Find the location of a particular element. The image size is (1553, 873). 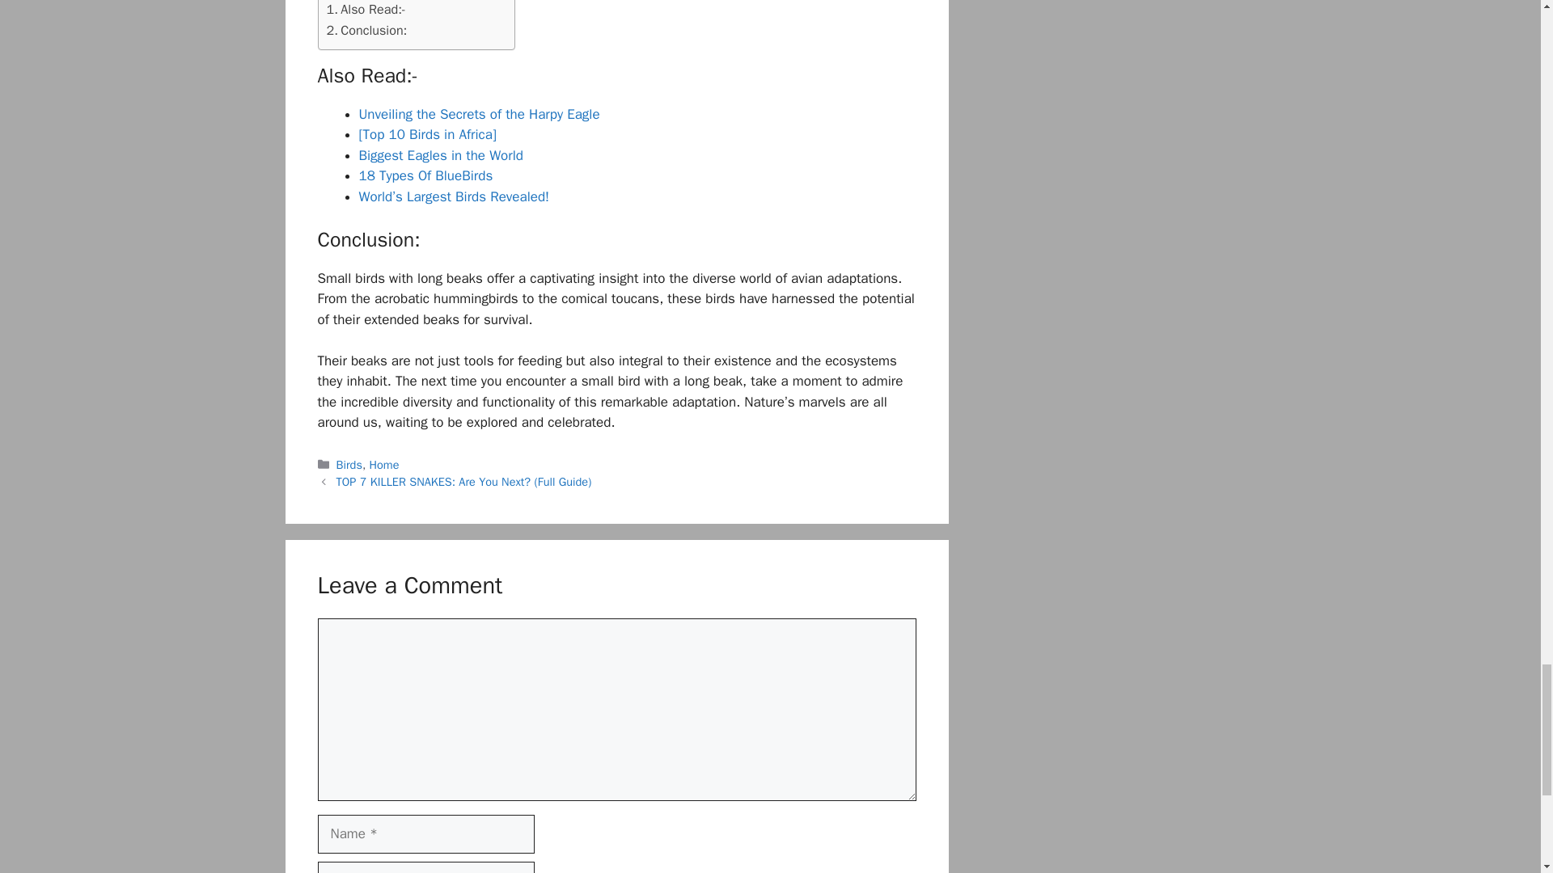

Home is located at coordinates (383, 464).